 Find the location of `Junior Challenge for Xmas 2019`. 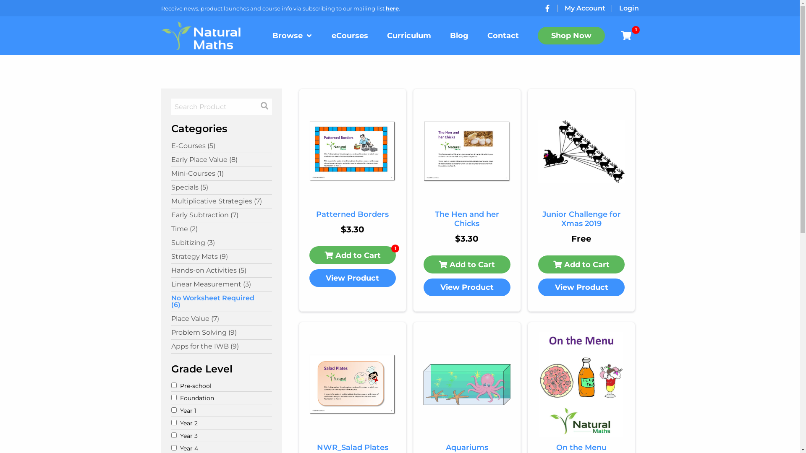

Junior Challenge for Xmas 2019 is located at coordinates (582, 219).